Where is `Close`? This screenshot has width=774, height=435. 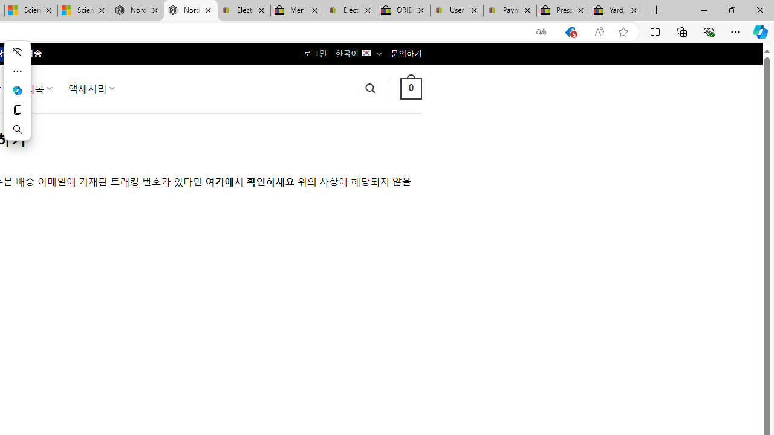 Close is located at coordinates (759, 10).